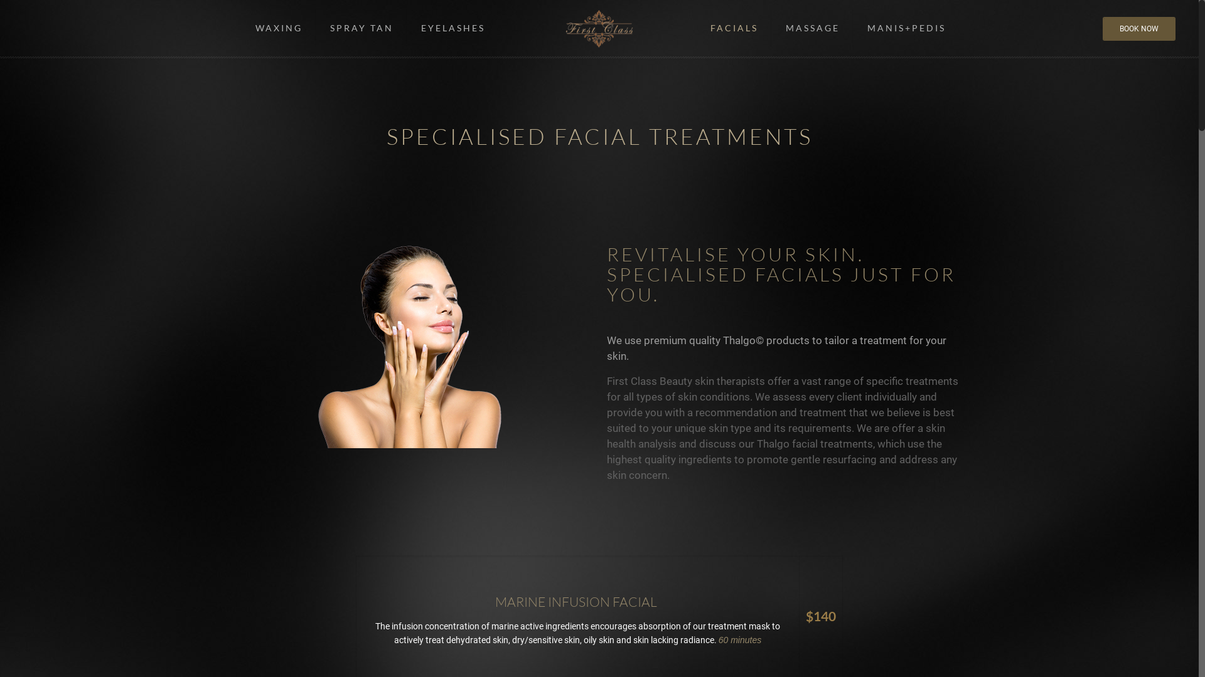 The height and width of the screenshot is (677, 1205). Describe the element at coordinates (1139, 29) in the screenshot. I see `BOOK NOW` at that location.